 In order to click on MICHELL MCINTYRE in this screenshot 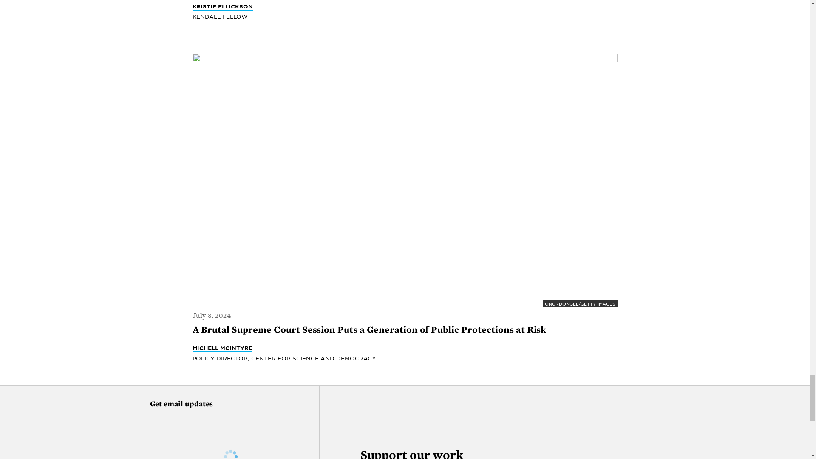, I will do `click(222, 348)`.